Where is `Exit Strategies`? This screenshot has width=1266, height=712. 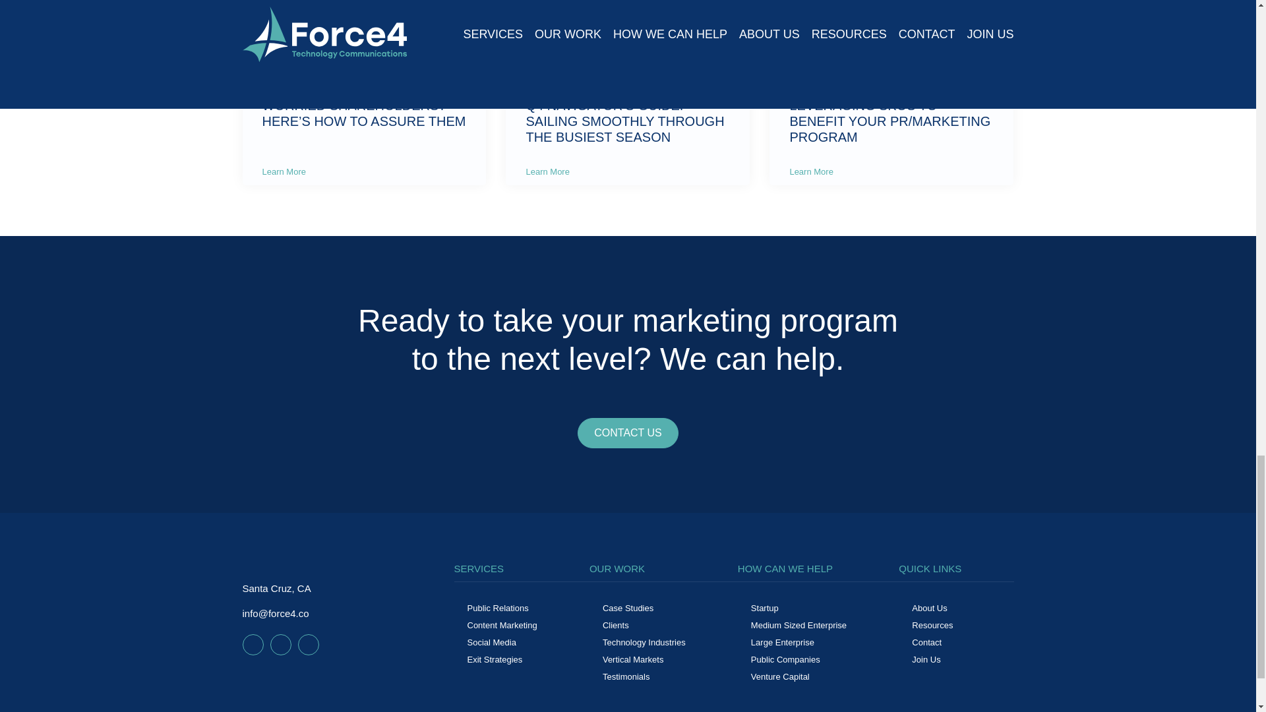
Exit Strategies is located at coordinates (495, 659).